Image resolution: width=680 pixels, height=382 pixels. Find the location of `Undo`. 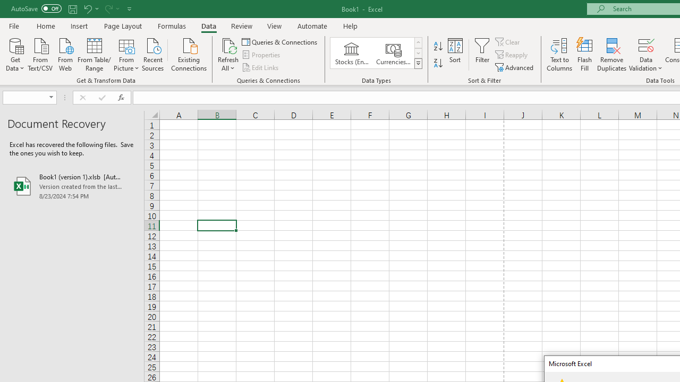

Undo is located at coordinates (87, 8).